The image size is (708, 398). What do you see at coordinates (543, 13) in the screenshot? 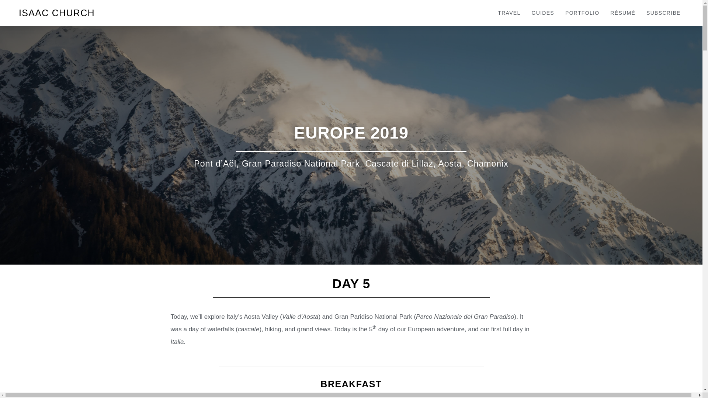
I see `GUIDES` at bounding box center [543, 13].